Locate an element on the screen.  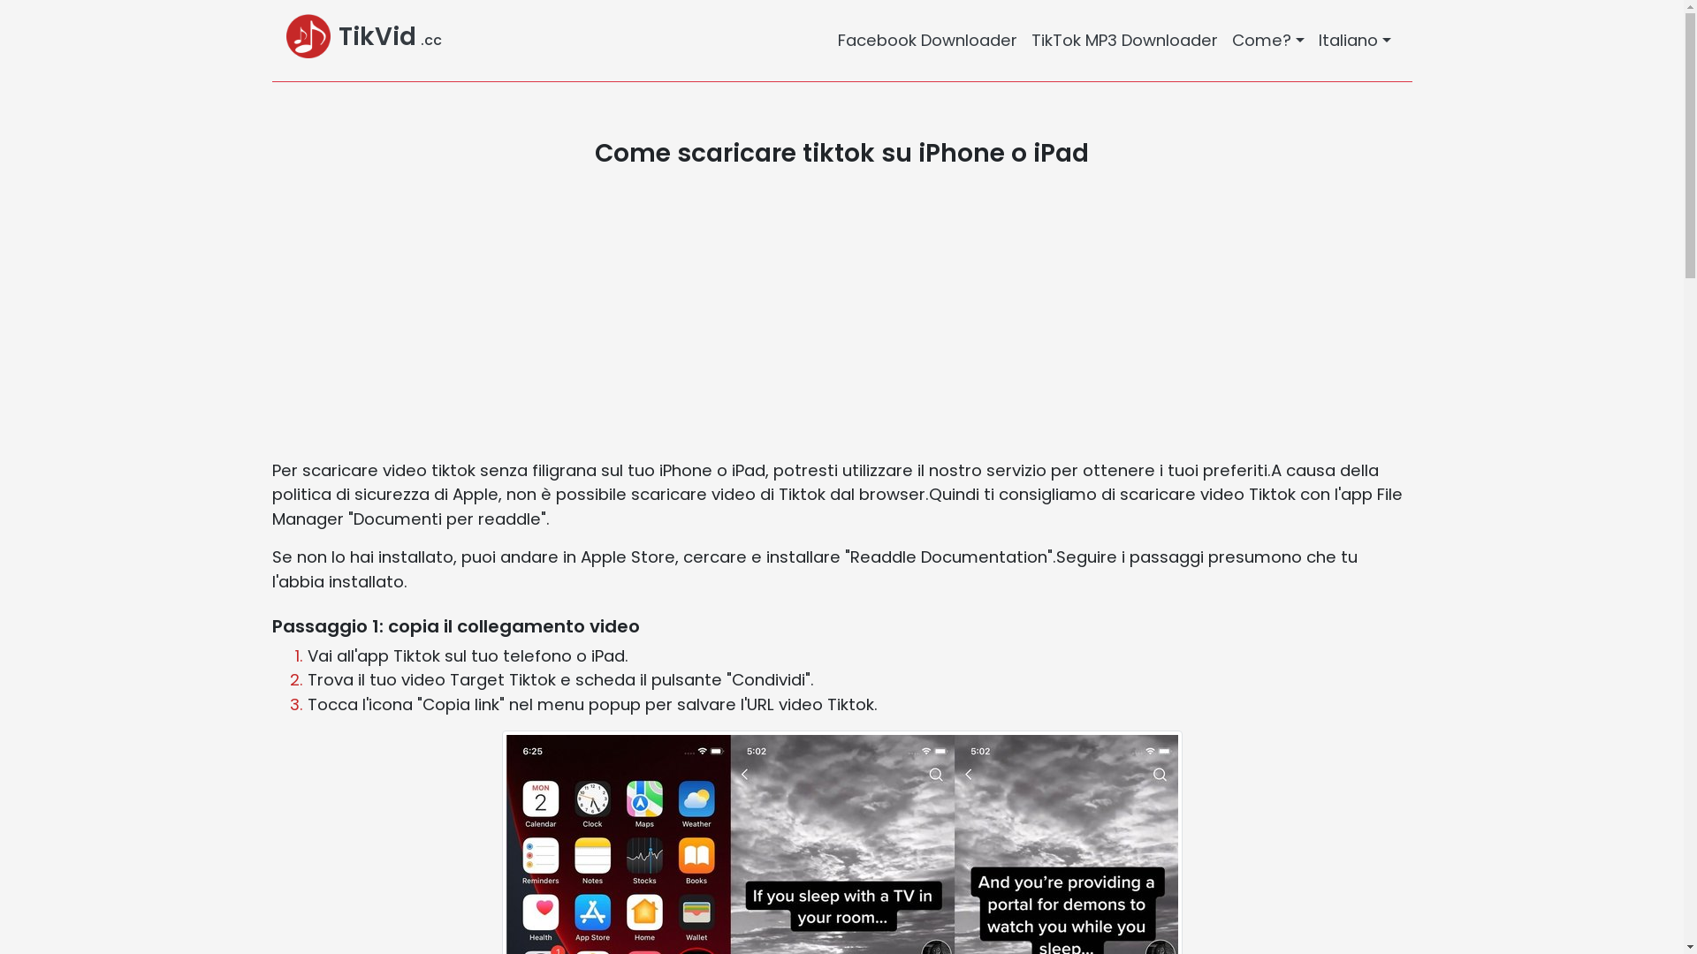
Advertisement is located at coordinates (803, 314).